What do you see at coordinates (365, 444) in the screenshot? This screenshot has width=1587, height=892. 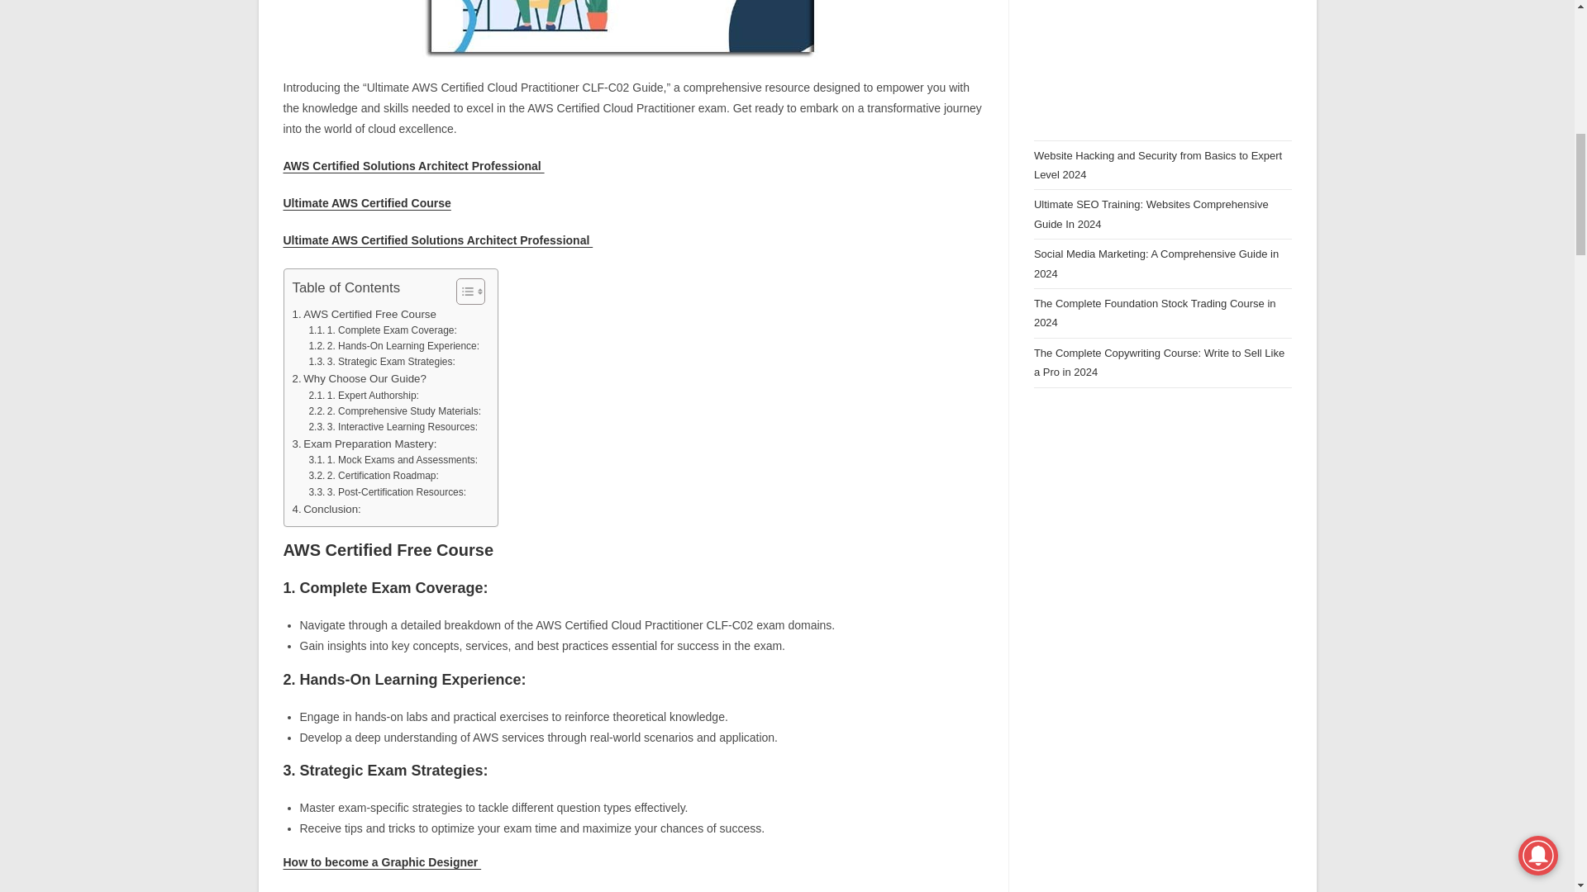 I see `Exam Preparation Mastery:` at bounding box center [365, 444].